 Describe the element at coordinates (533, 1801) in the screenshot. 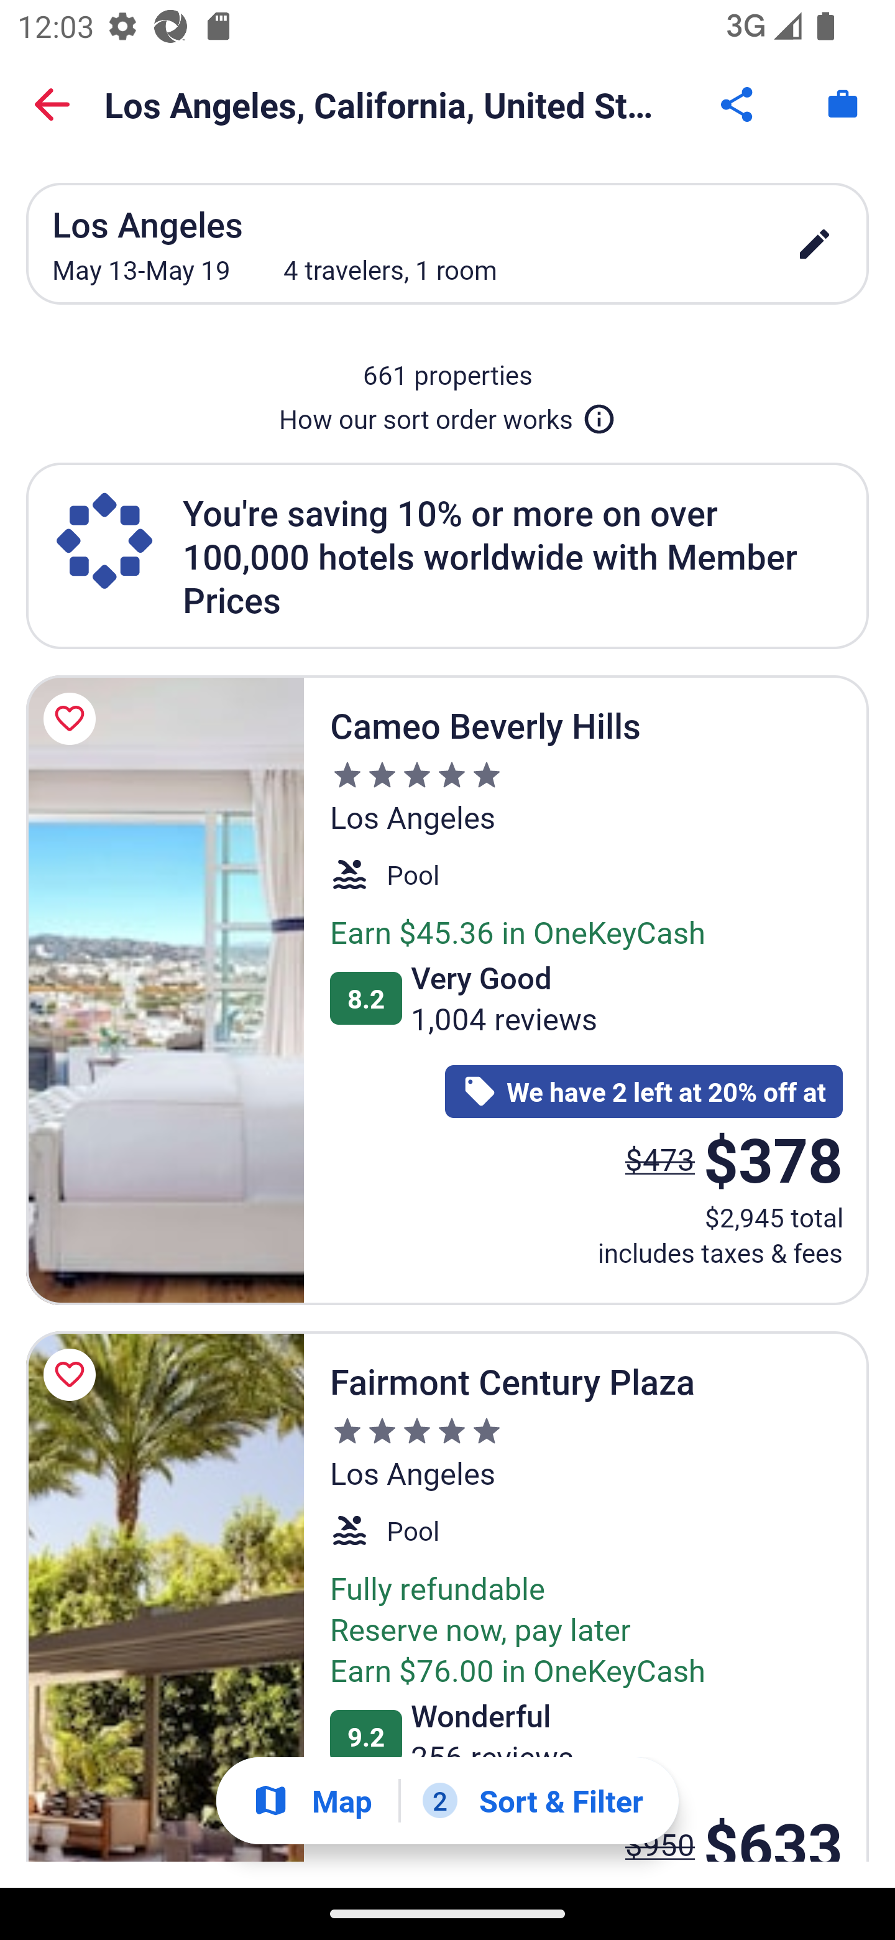

I see `2 Sort & Filter 2 Filters applied. Filters Button` at that location.